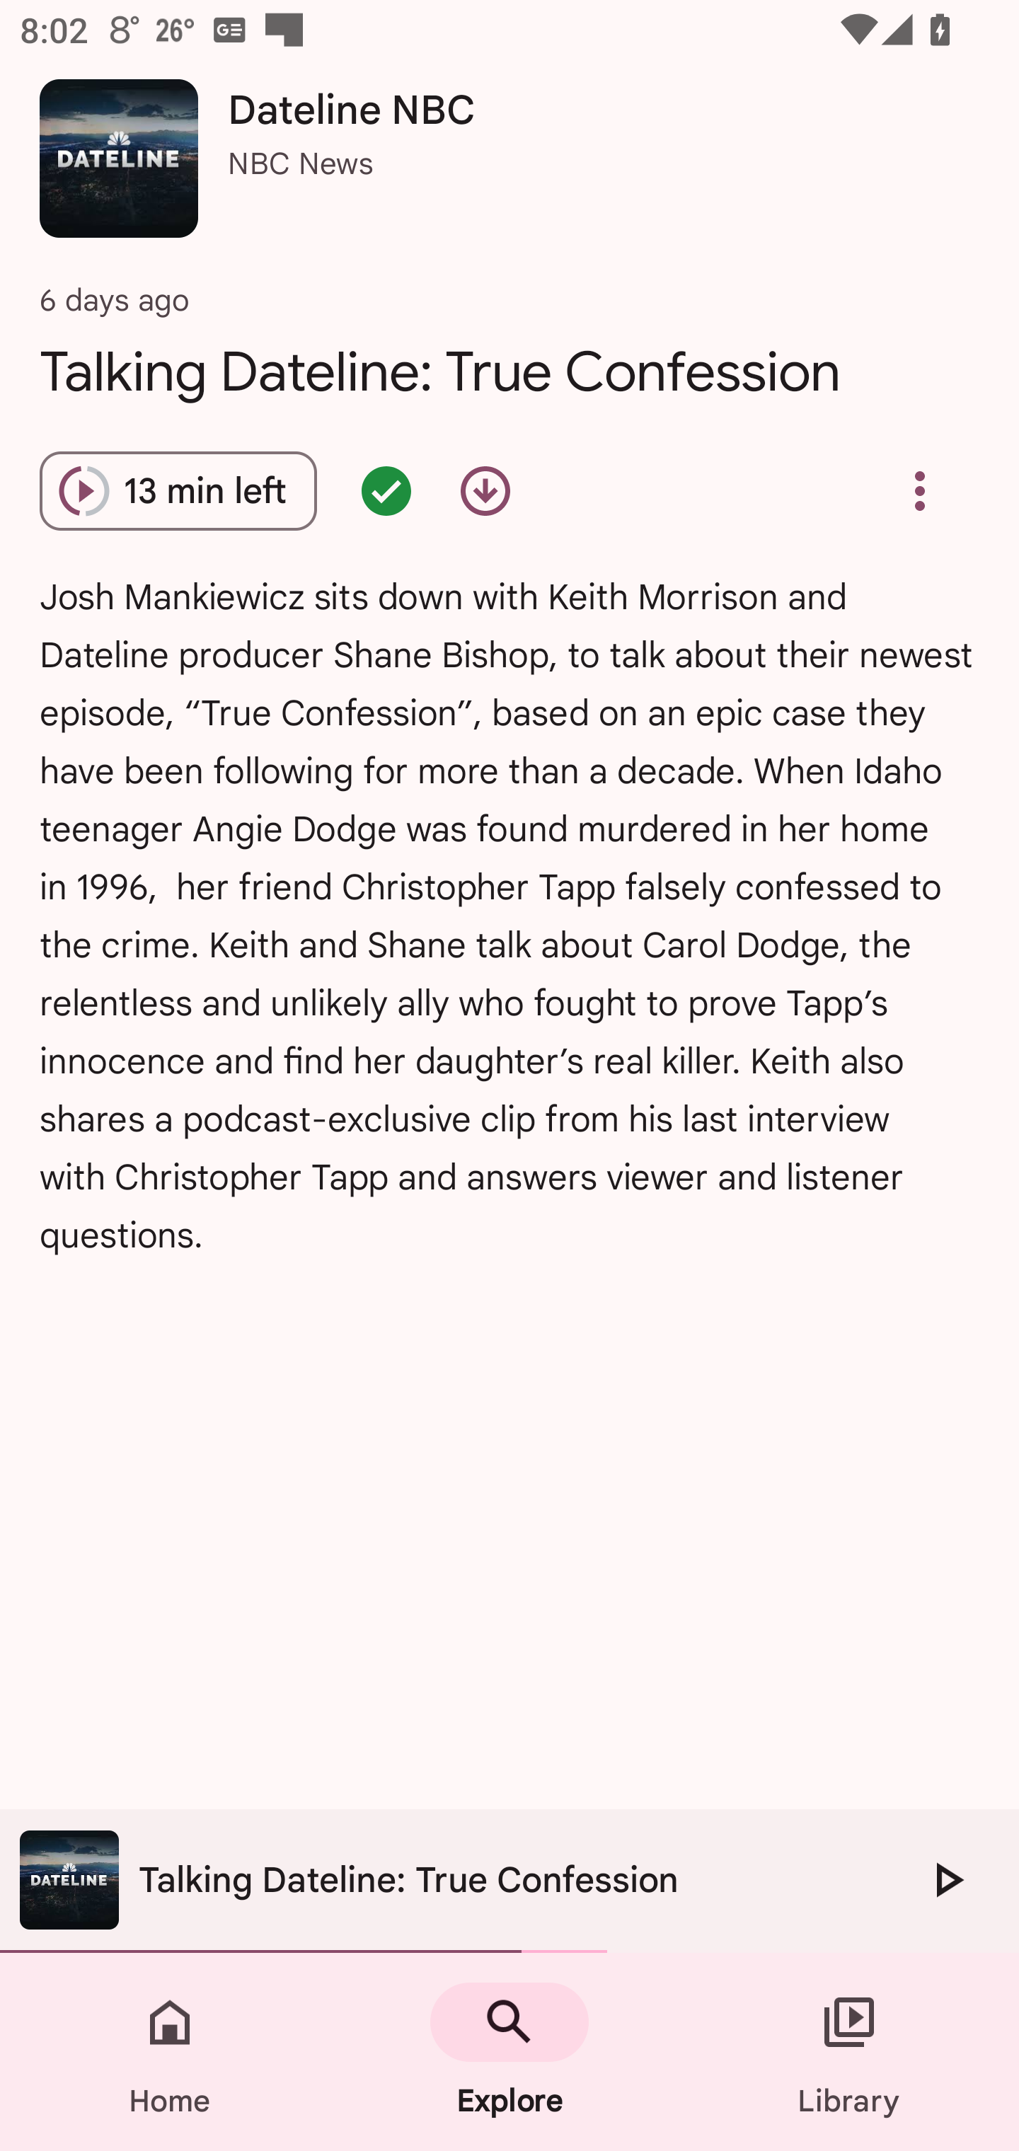 The width and height of the screenshot is (1019, 2151). What do you see at coordinates (170, 2052) in the screenshot?
I see `Home` at bounding box center [170, 2052].